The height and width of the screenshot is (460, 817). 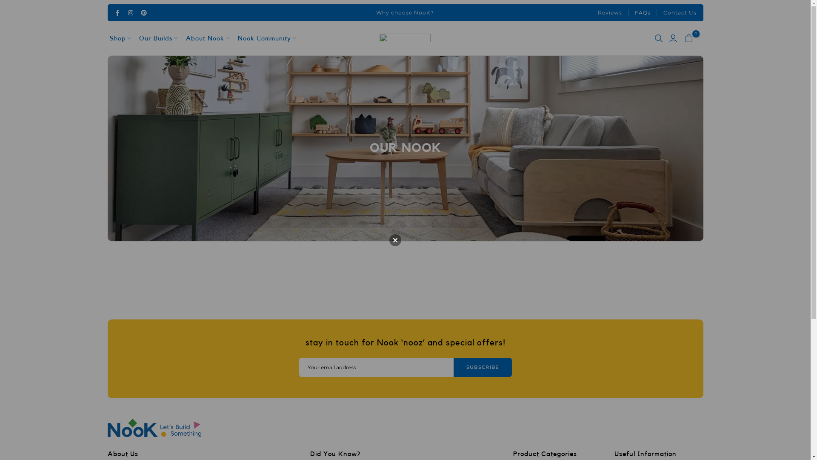 What do you see at coordinates (123, 38) in the screenshot?
I see `Shop` at bounding box center [123, 38].